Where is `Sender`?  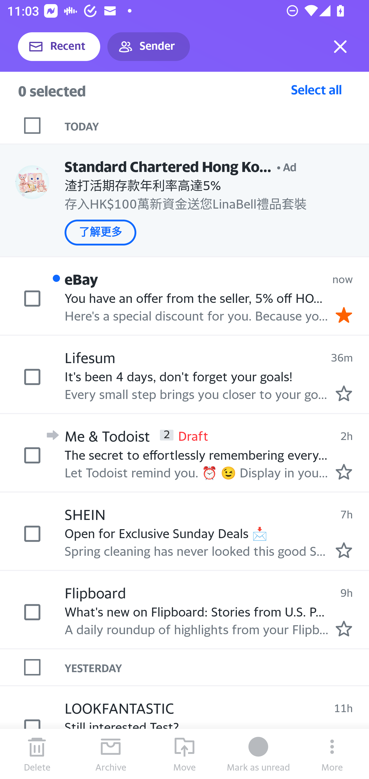 Sender is located at coordinates (149, 47).